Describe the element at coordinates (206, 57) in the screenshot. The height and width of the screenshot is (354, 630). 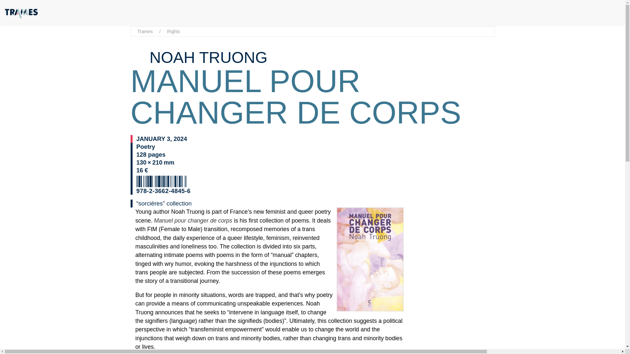
I see `NOAH TRUONG` at that location.